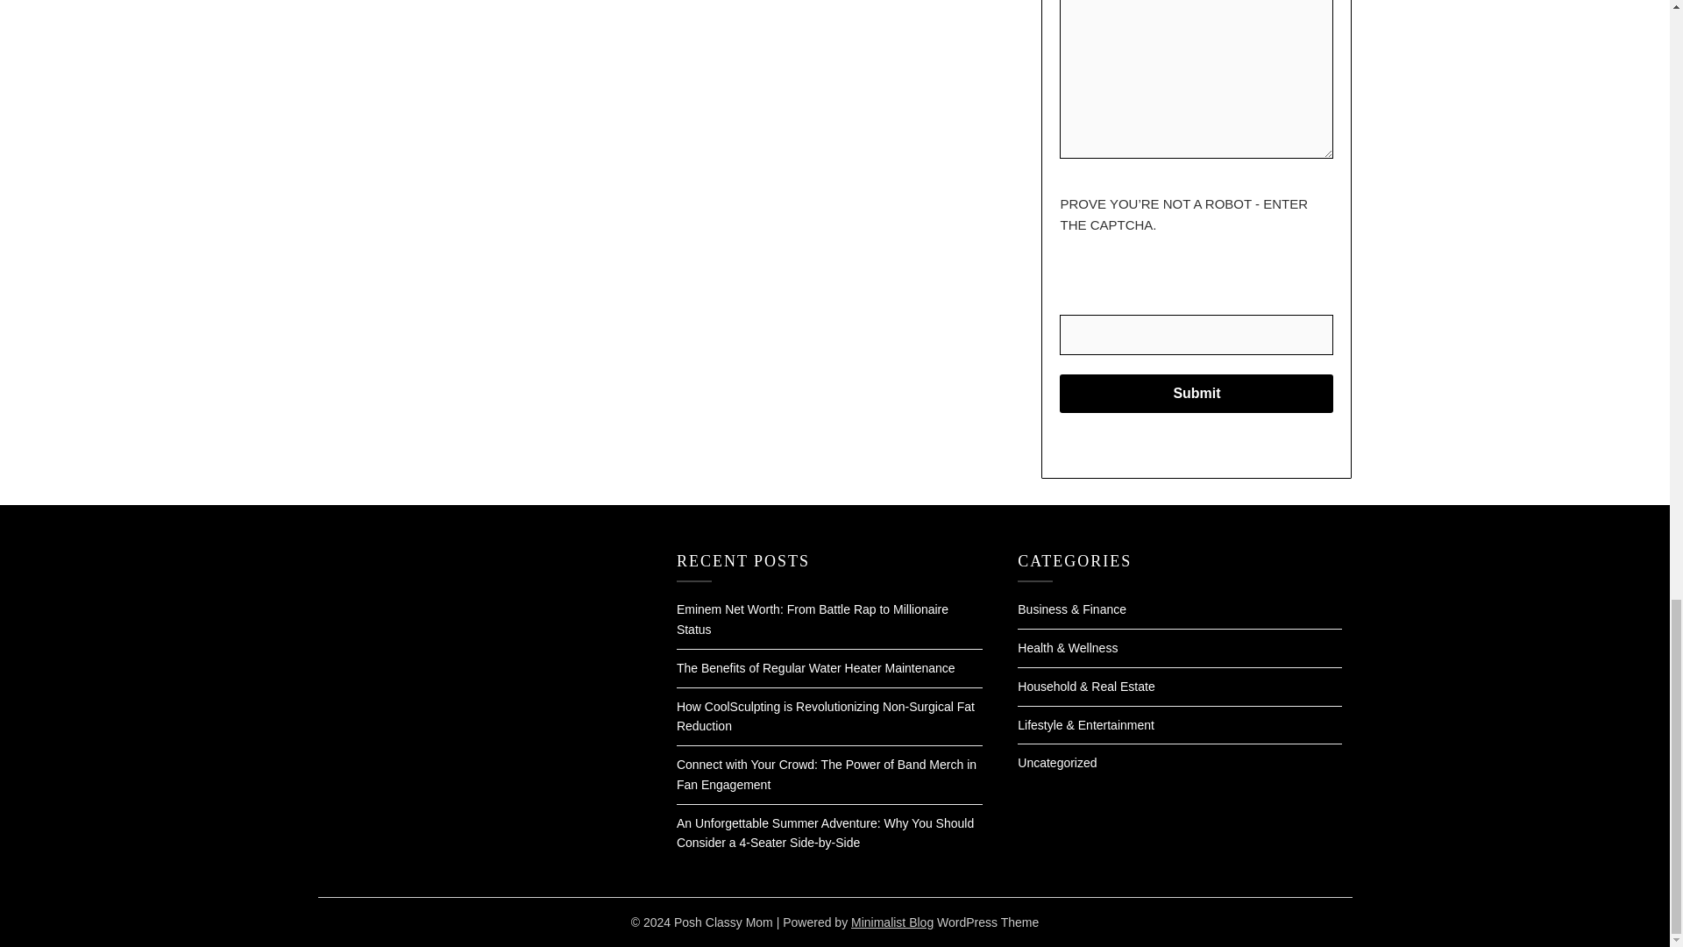  What do you see at coordinates (815, 668) in the screenshot?
I see `The Benefits of Regular Water Heater Maintenance` at bounding box center [815, 668].